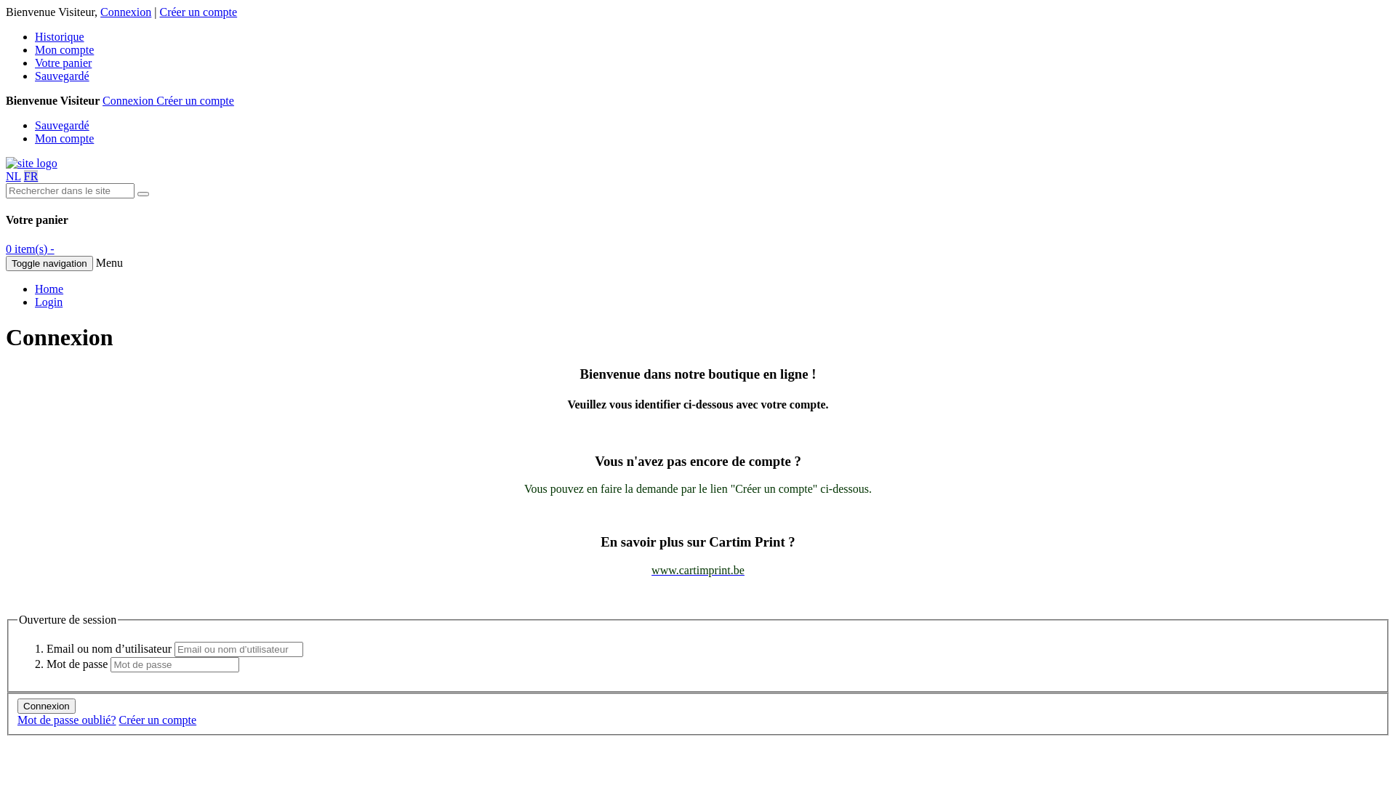 Image resolution: width=1396 pixels, height=785 pixels. I want to click on Connexion, so click(47, 706).